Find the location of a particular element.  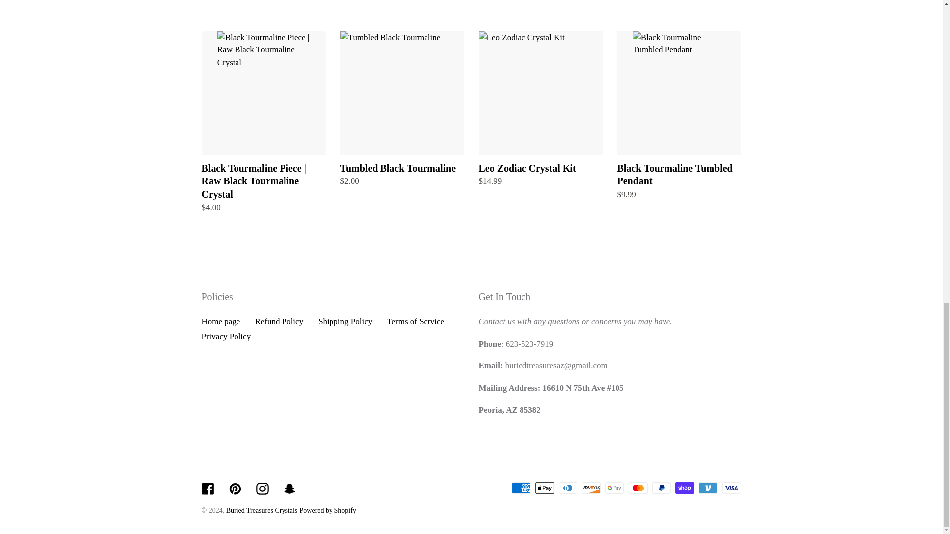

Refund Policy is located at coordinates (279, 321).